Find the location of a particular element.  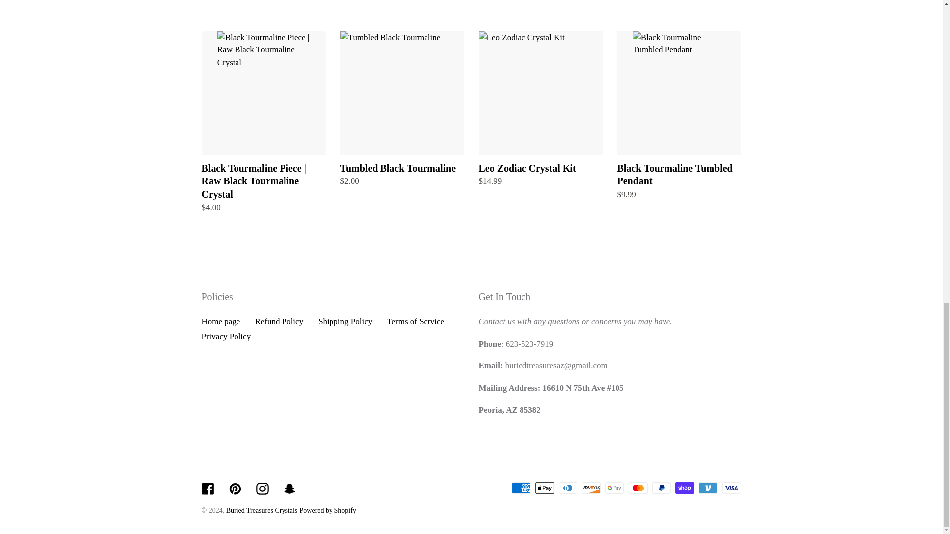

Refund Policy is located at coordinates (279, 321).